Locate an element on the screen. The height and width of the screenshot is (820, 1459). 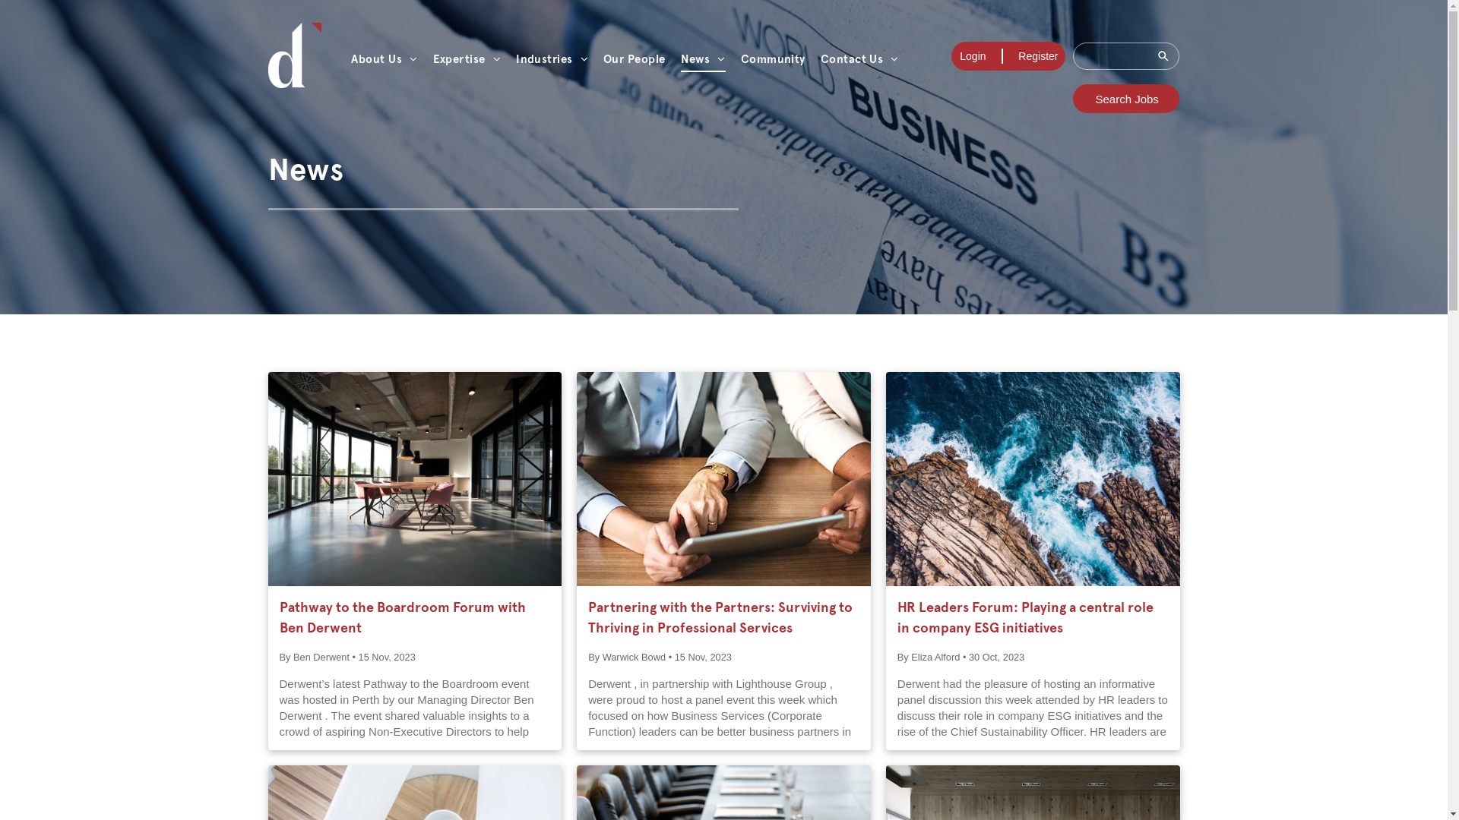
Contact Us is located at coordinates (860, 59).